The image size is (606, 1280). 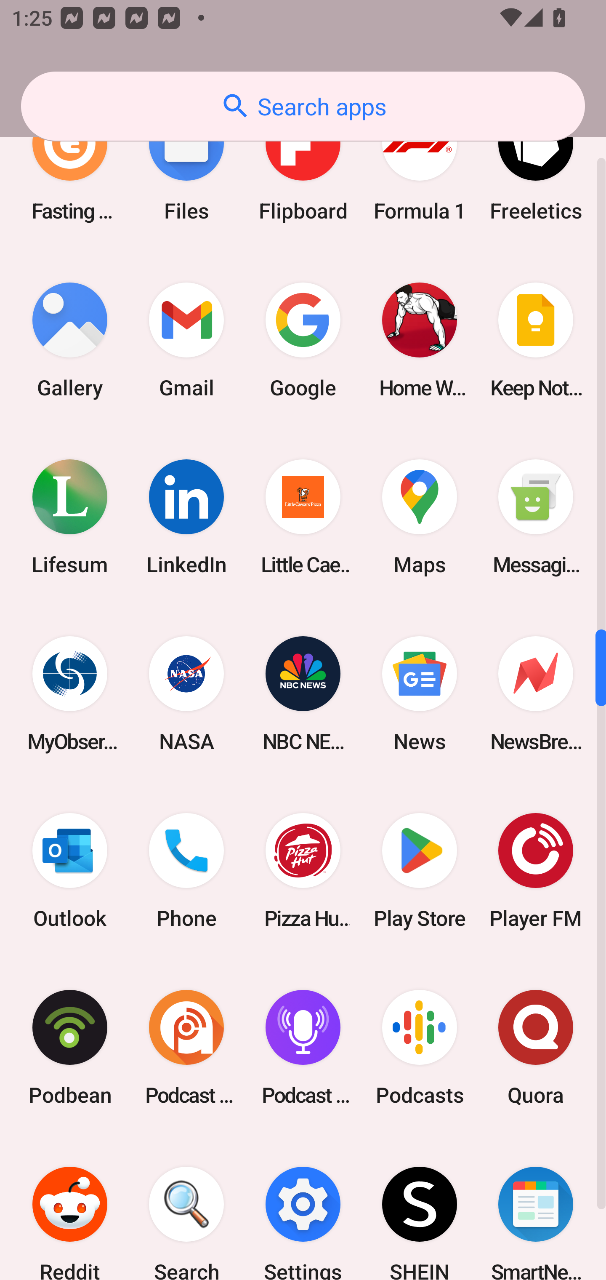 I want to click on Google, so click(x=303, y=340).